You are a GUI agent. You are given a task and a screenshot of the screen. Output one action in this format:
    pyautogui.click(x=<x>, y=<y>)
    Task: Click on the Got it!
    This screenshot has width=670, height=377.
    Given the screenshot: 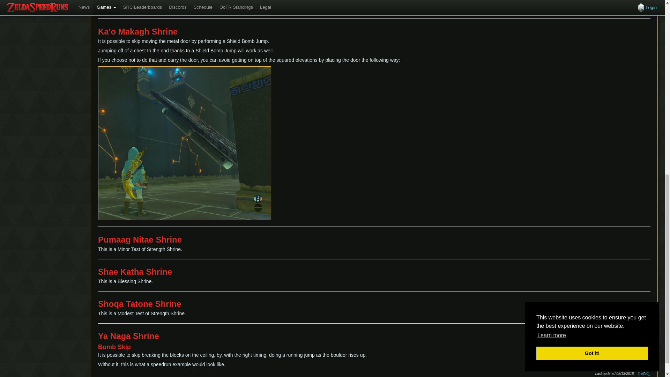 What is the action you would take?
    pyautogui.click(x=592, y=15)
    